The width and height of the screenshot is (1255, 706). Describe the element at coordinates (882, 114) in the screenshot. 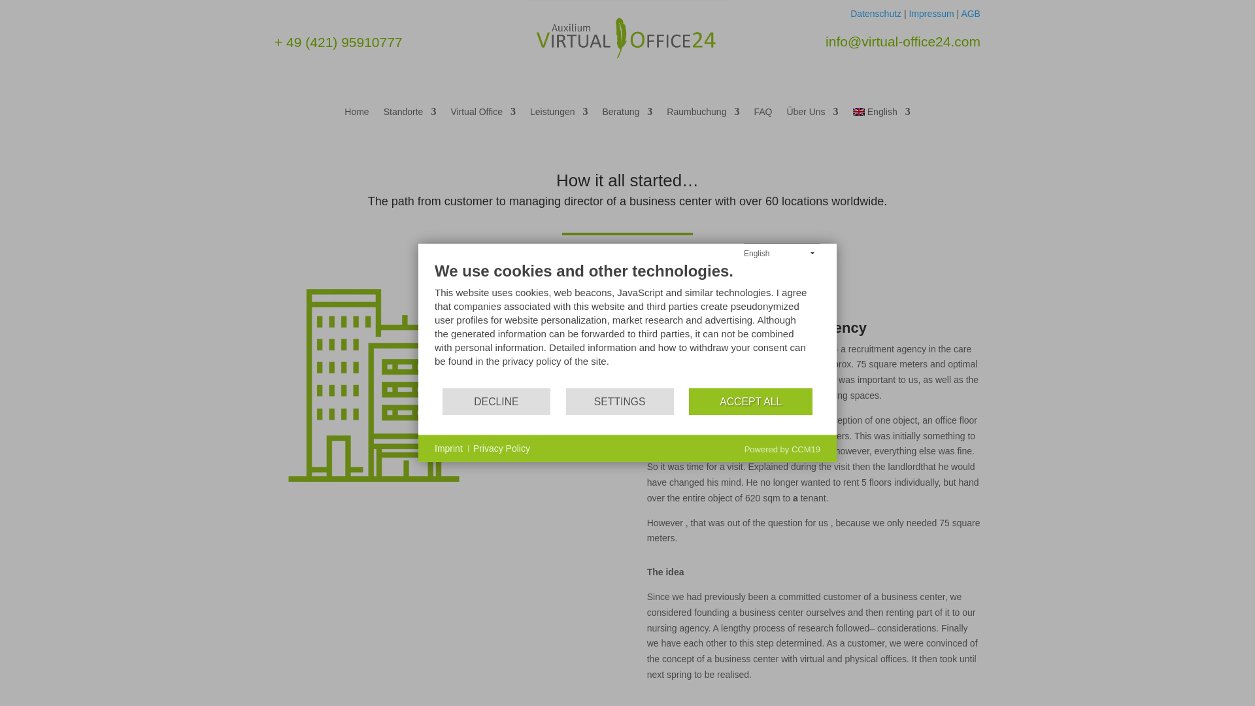

I see `English` at that location.